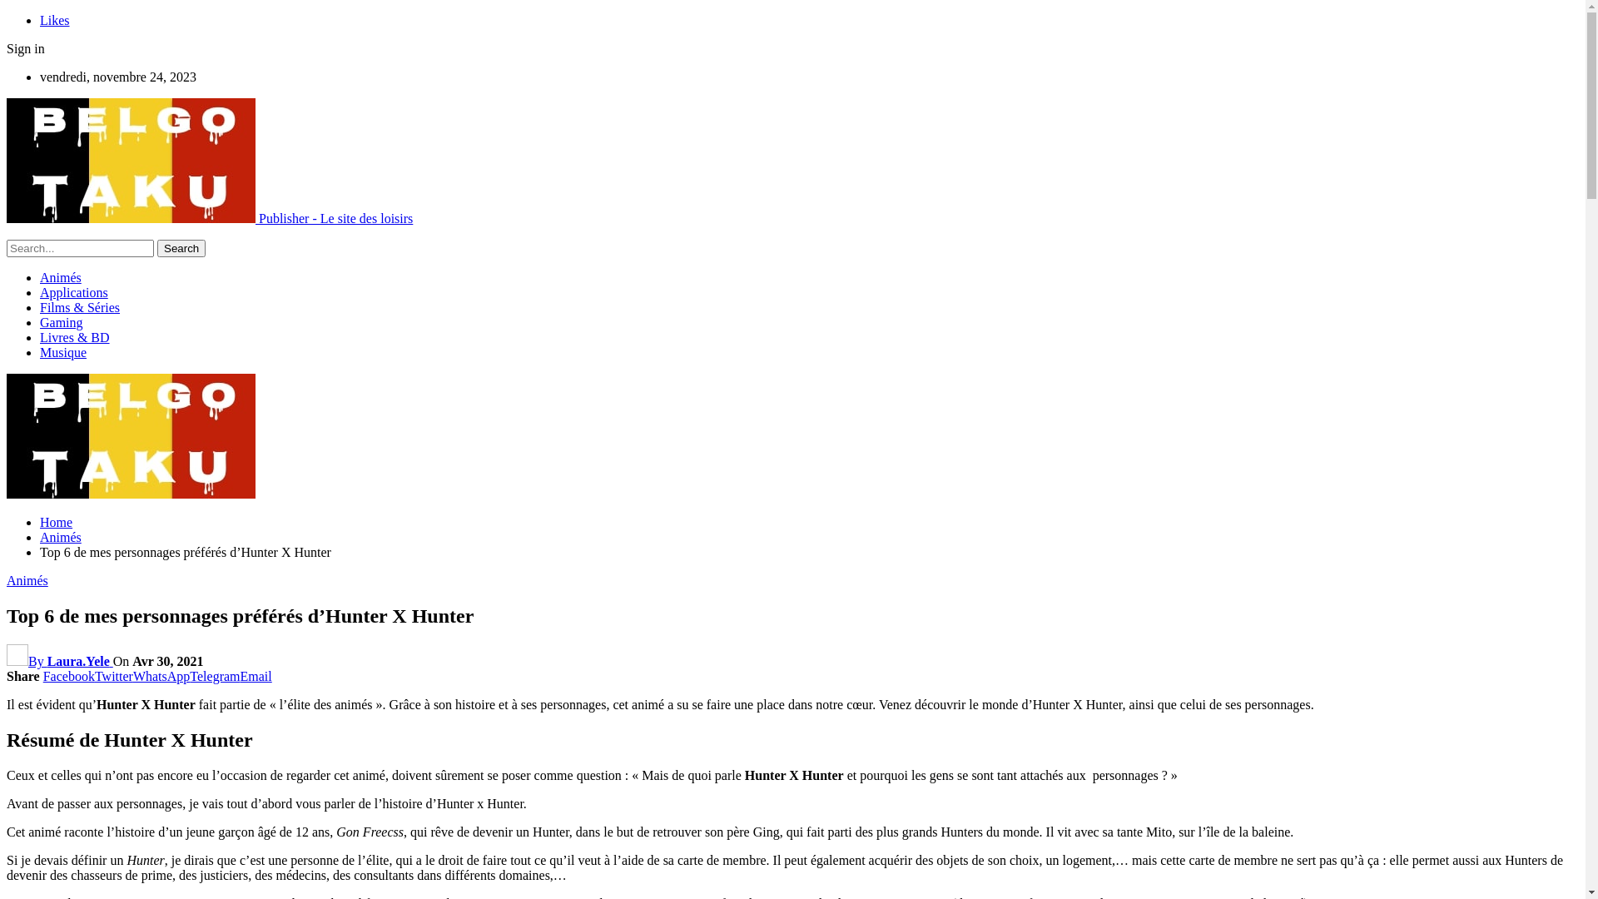 The width and height of the screenshot is (1598, 899). Describe the element at coordinates (62, 323) in the screenshot. I see `Gaming` at that location.